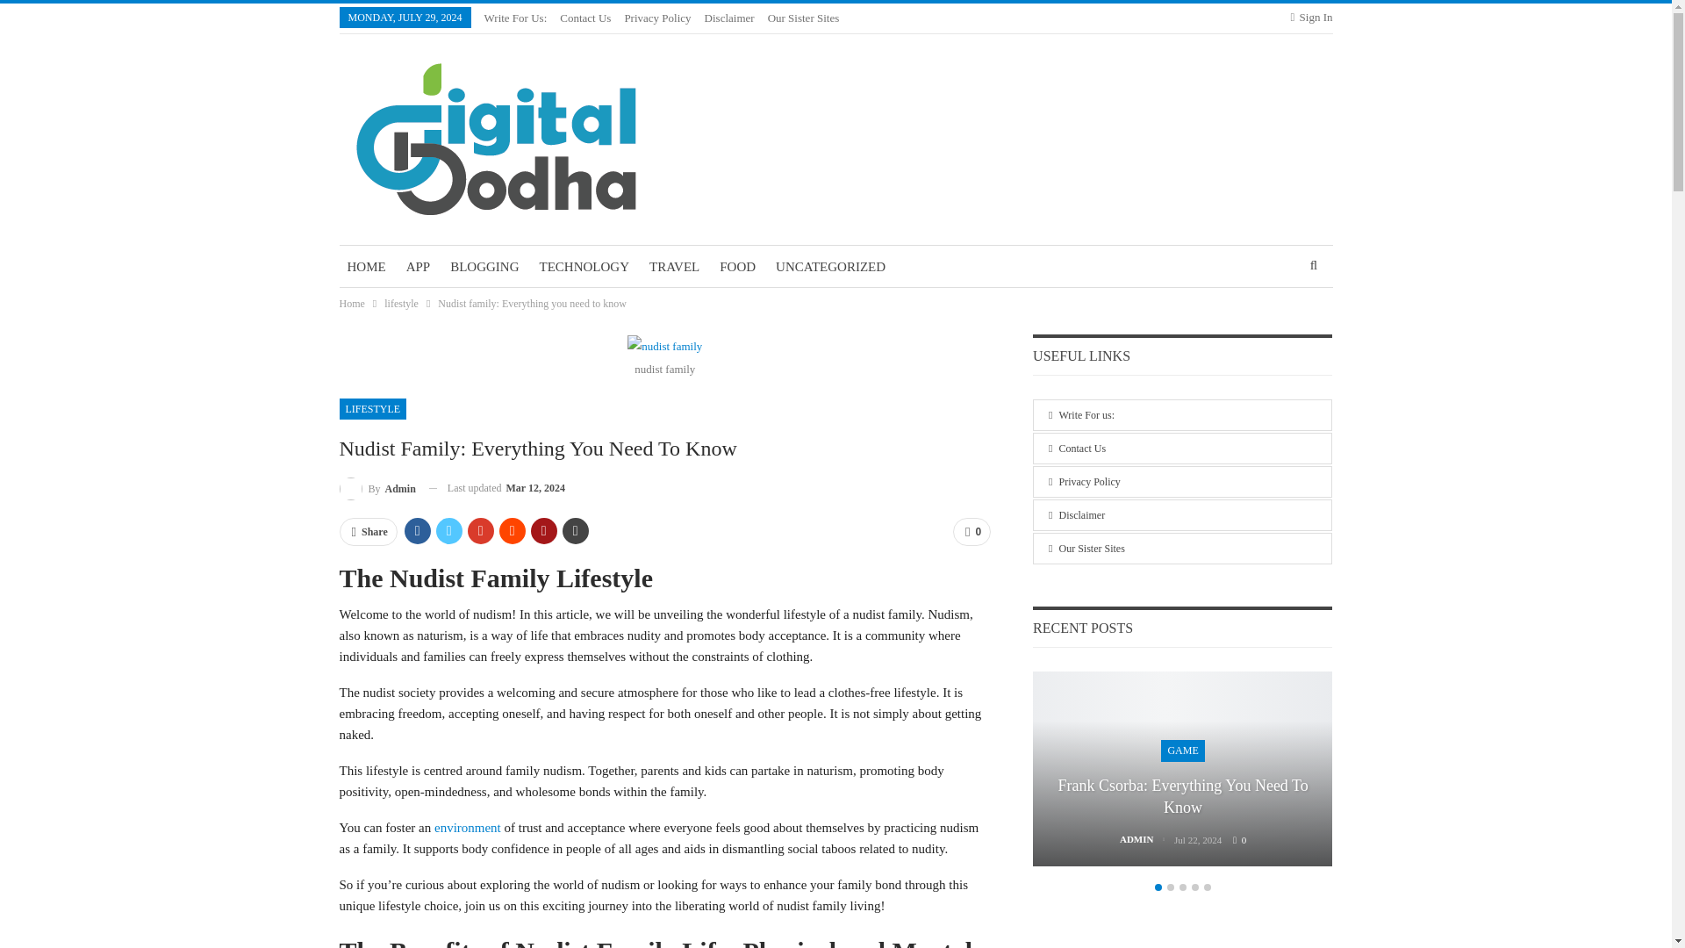 This screenshot has width=1685, height=948. Describe the element at coordinates (365, 267) in the screenshot. I see `HOME` at that location.